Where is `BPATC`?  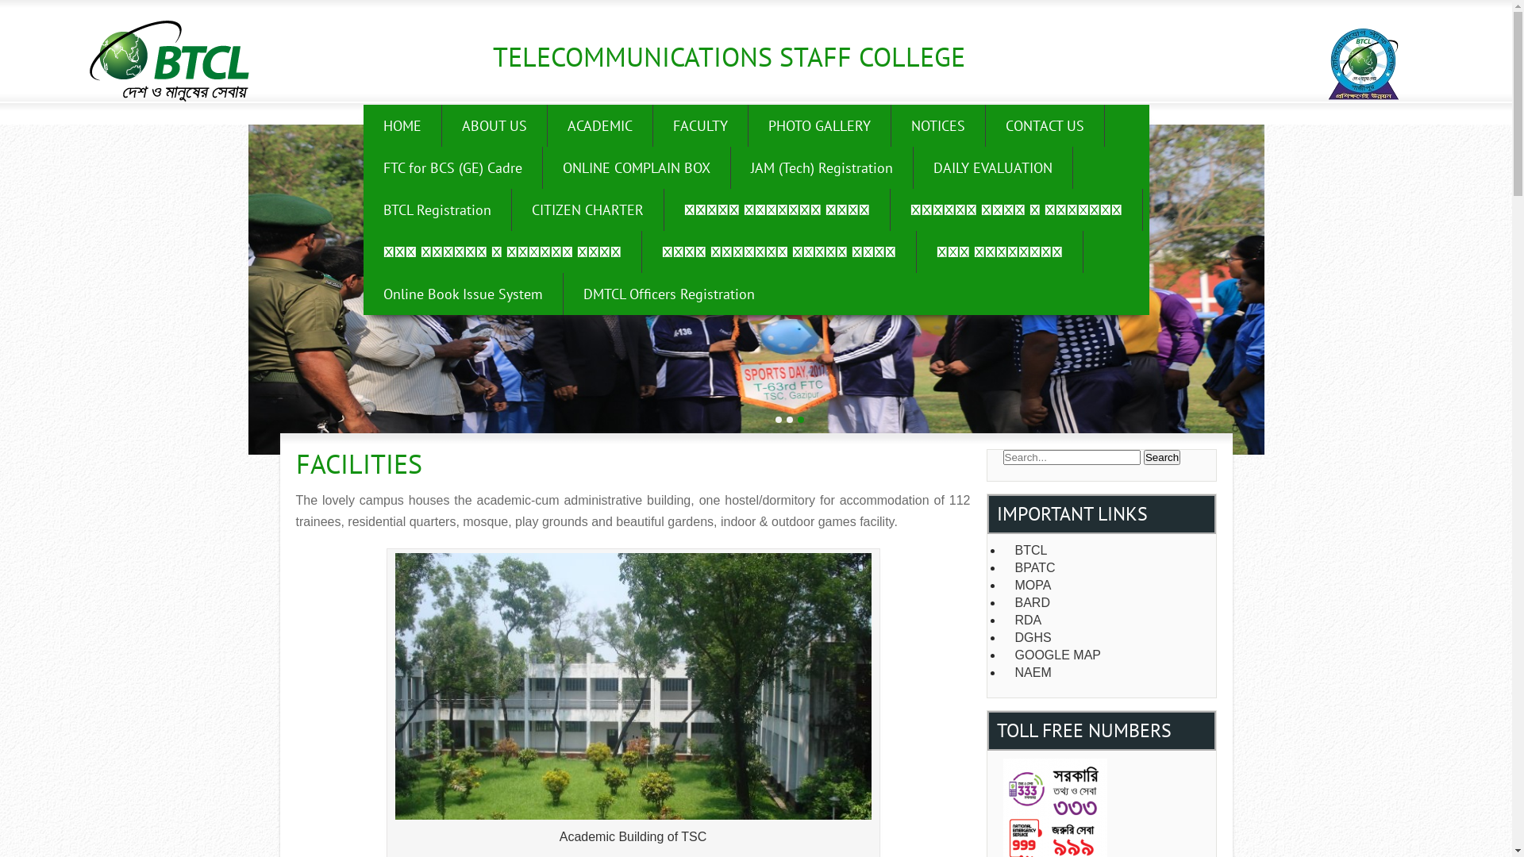 BPATC is located at coordinates (1106, 568).